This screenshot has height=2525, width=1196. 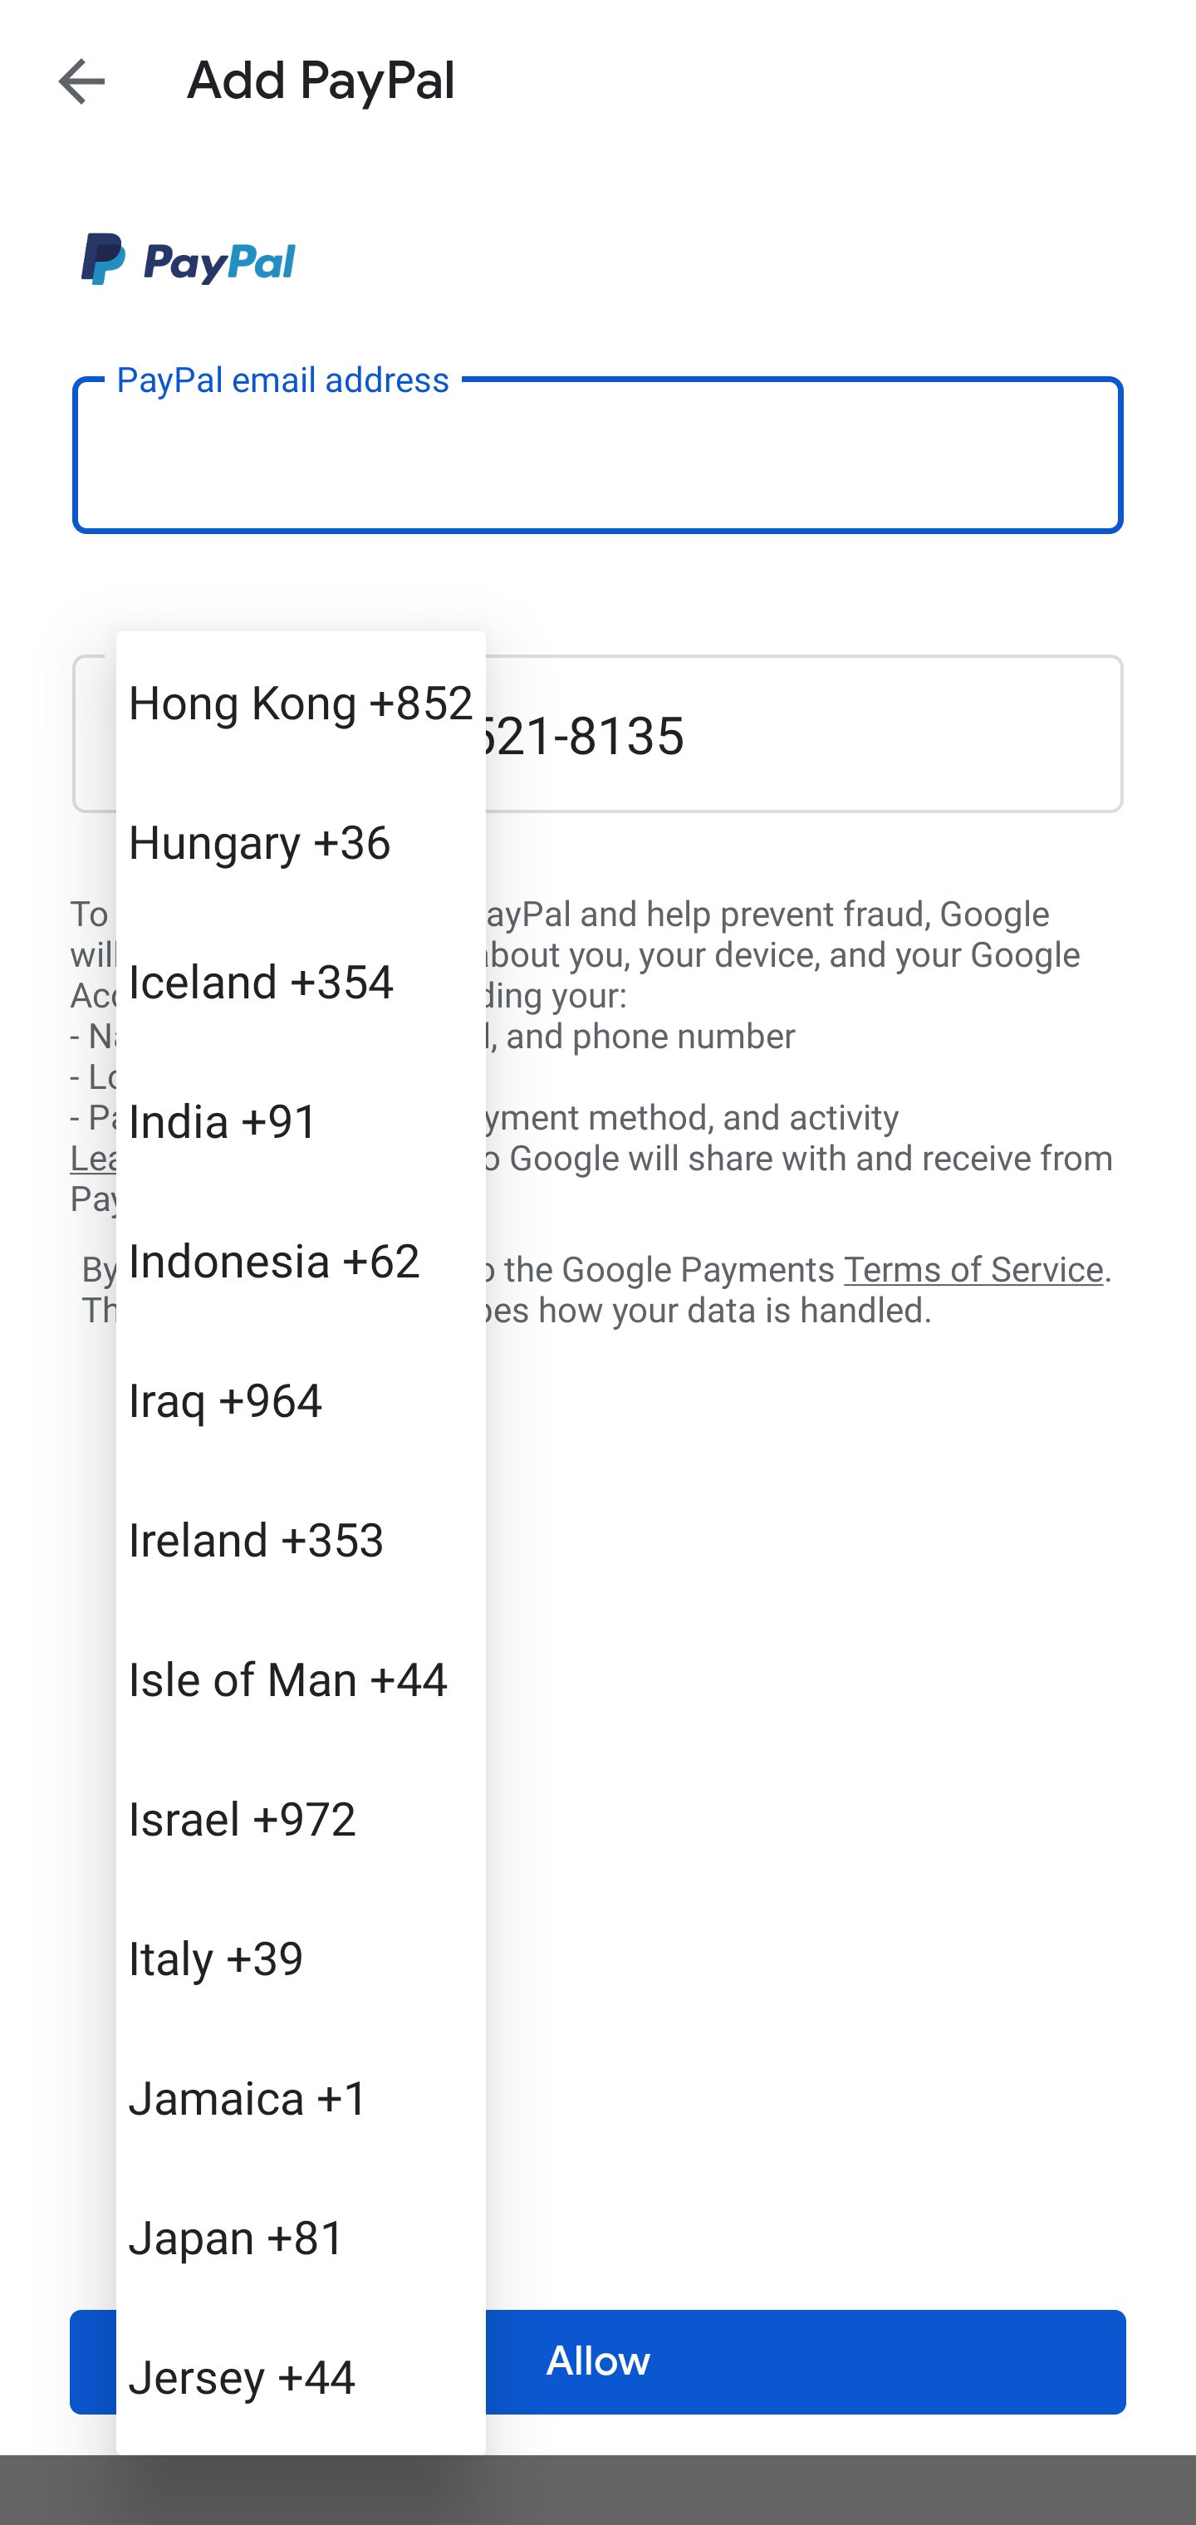 I want to click on Iceland +354, so click(x=301, y=980).